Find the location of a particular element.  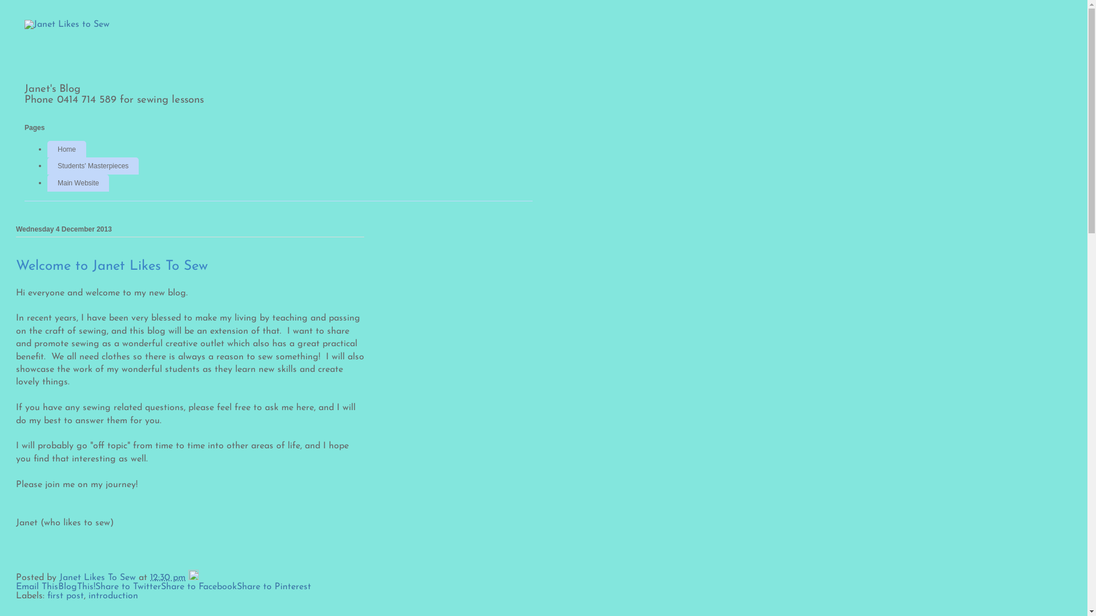

Edit Post is located at coordinates (194, 578).